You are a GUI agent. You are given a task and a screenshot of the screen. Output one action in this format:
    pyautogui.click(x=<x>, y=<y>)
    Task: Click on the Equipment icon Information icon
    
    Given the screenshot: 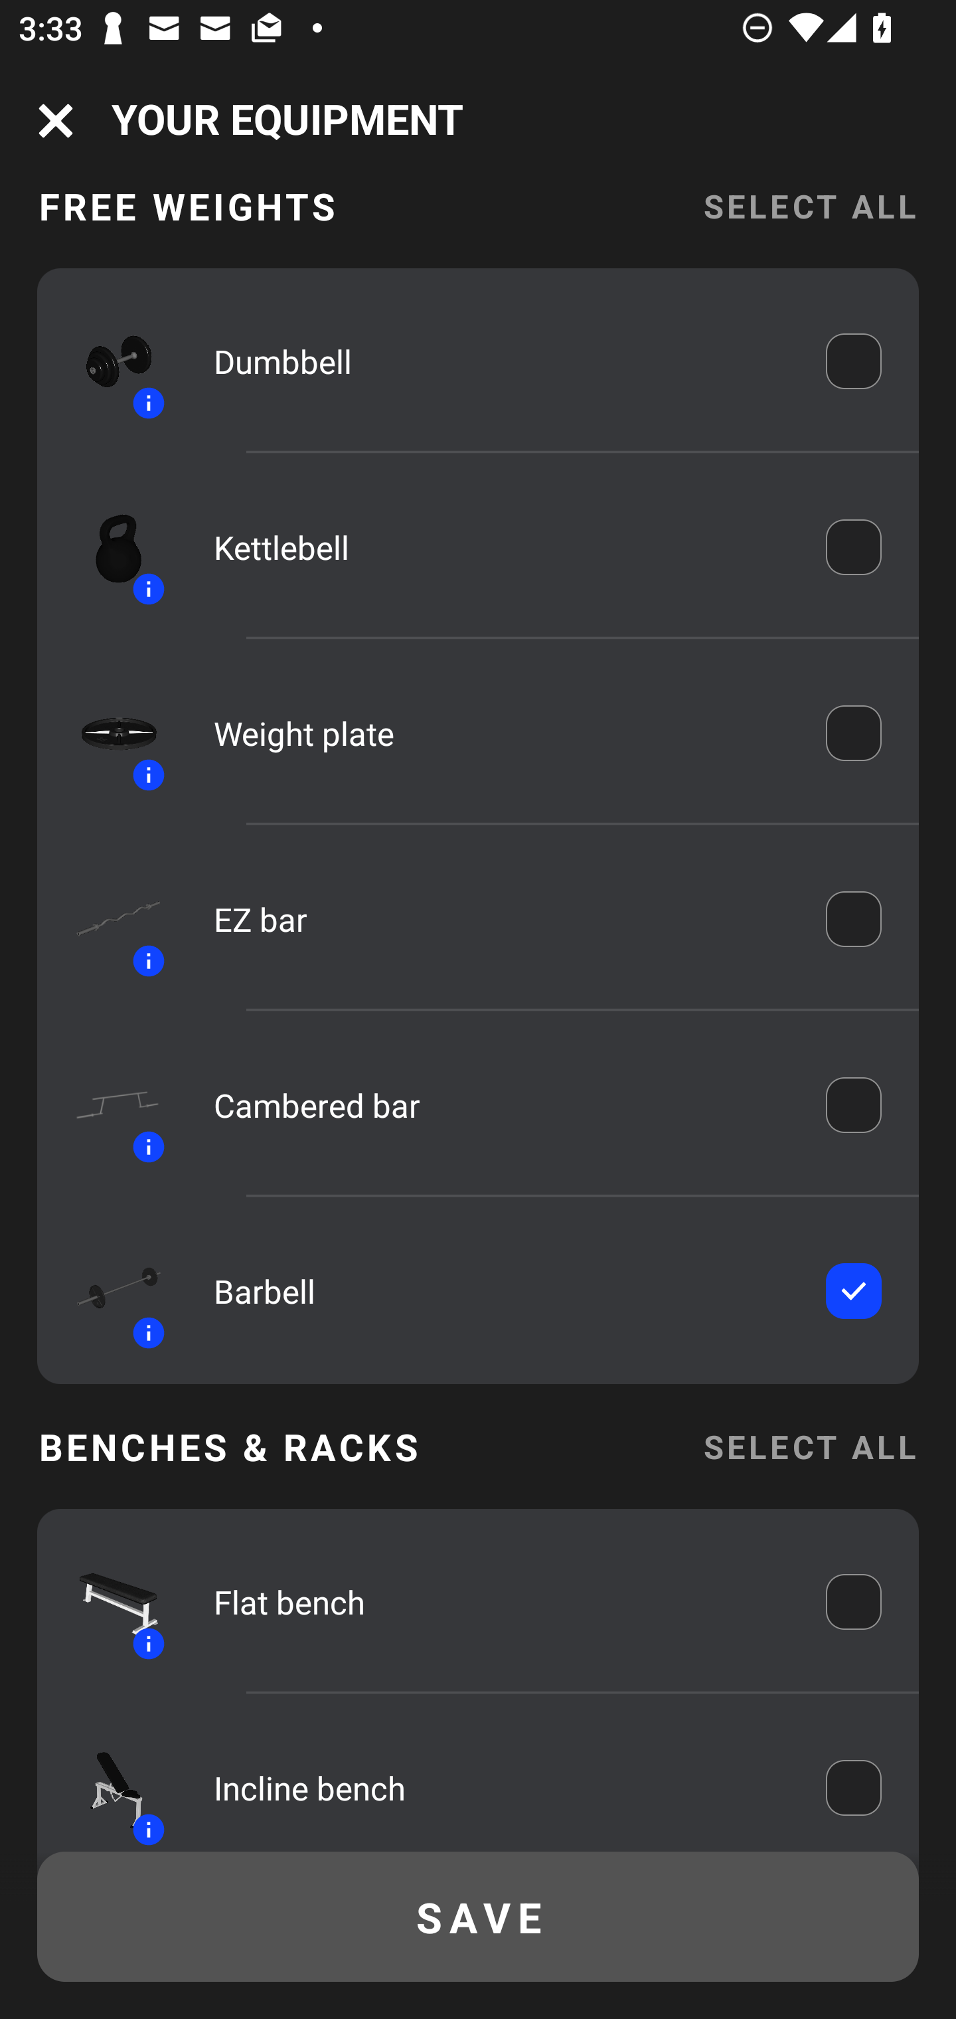 What is the action you would take?
    pyautogui.click(x=107, y=733)
    